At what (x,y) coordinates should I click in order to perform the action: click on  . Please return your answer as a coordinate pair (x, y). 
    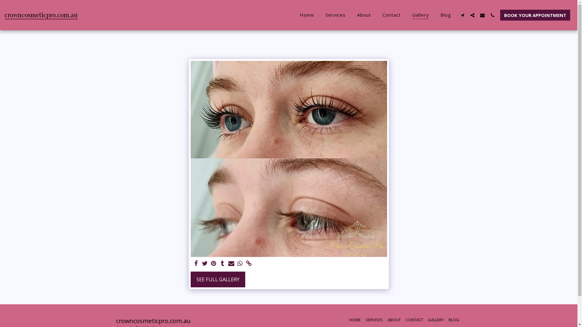
    Looking at the image, I should click on (472, 15).